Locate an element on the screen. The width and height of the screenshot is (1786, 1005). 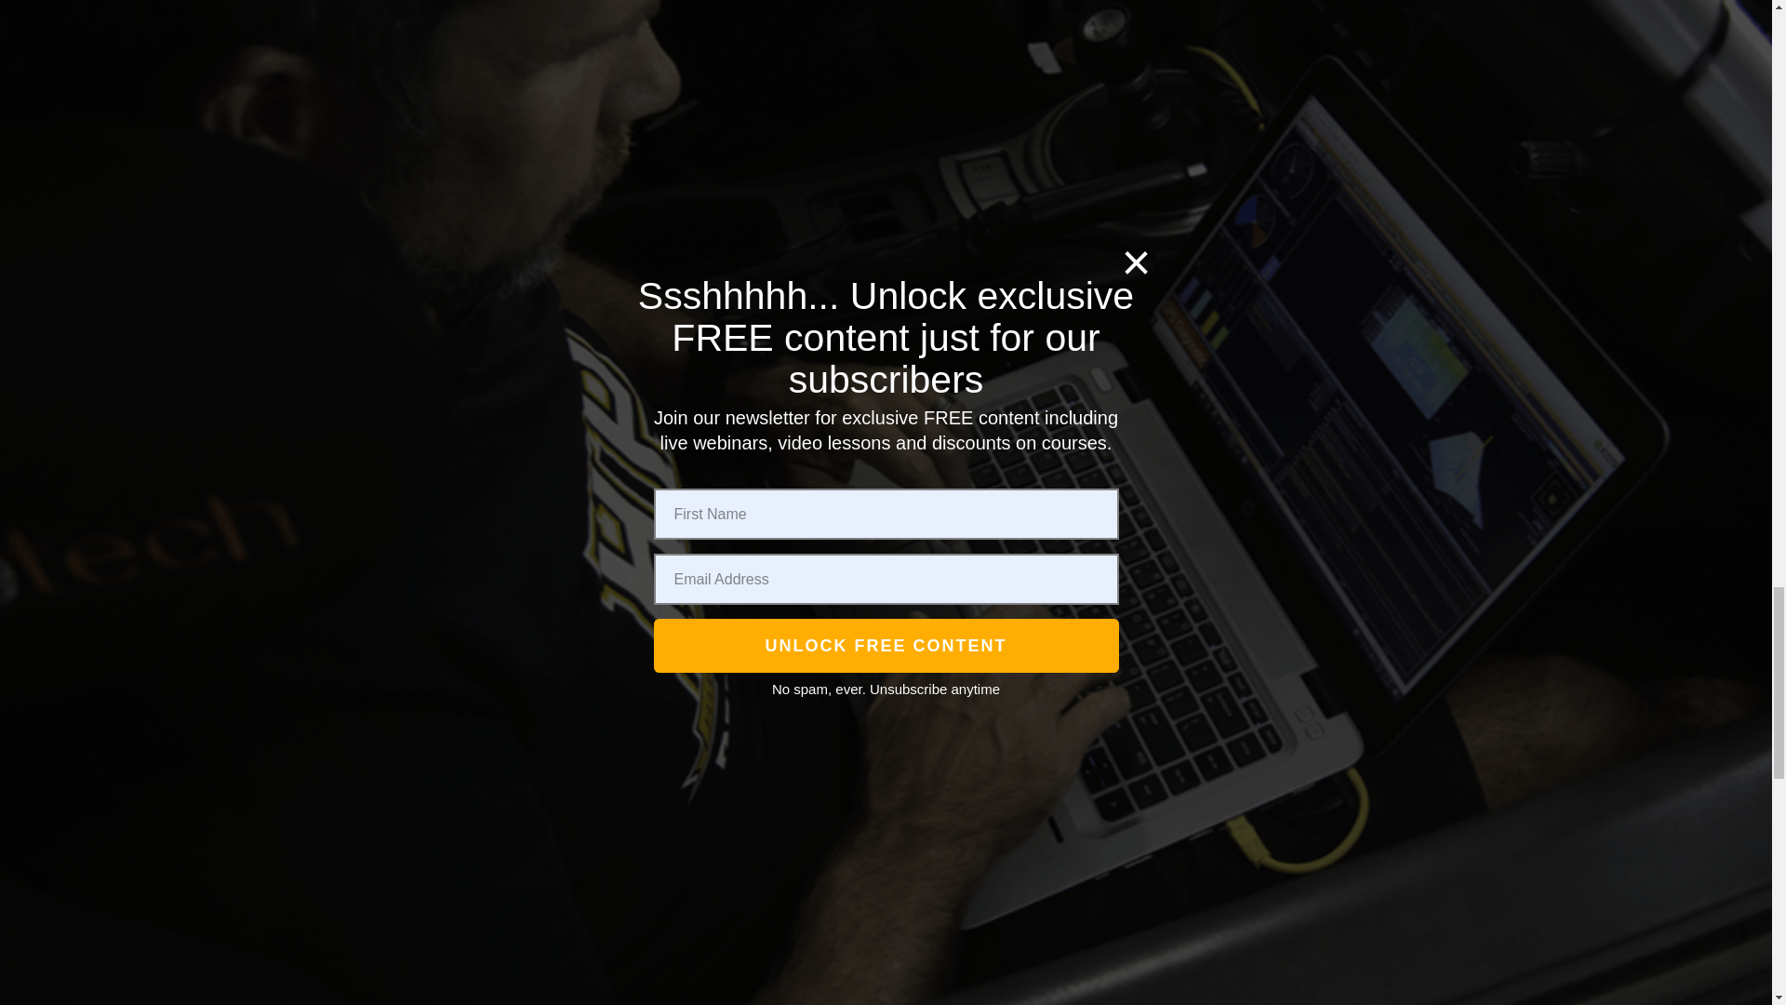
Click here to view Armaki  is located at coordinates (435, 784).